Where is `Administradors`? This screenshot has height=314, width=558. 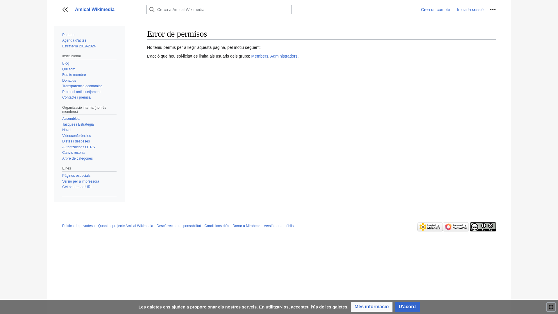
Administradors is located at coordinates (284, 56).